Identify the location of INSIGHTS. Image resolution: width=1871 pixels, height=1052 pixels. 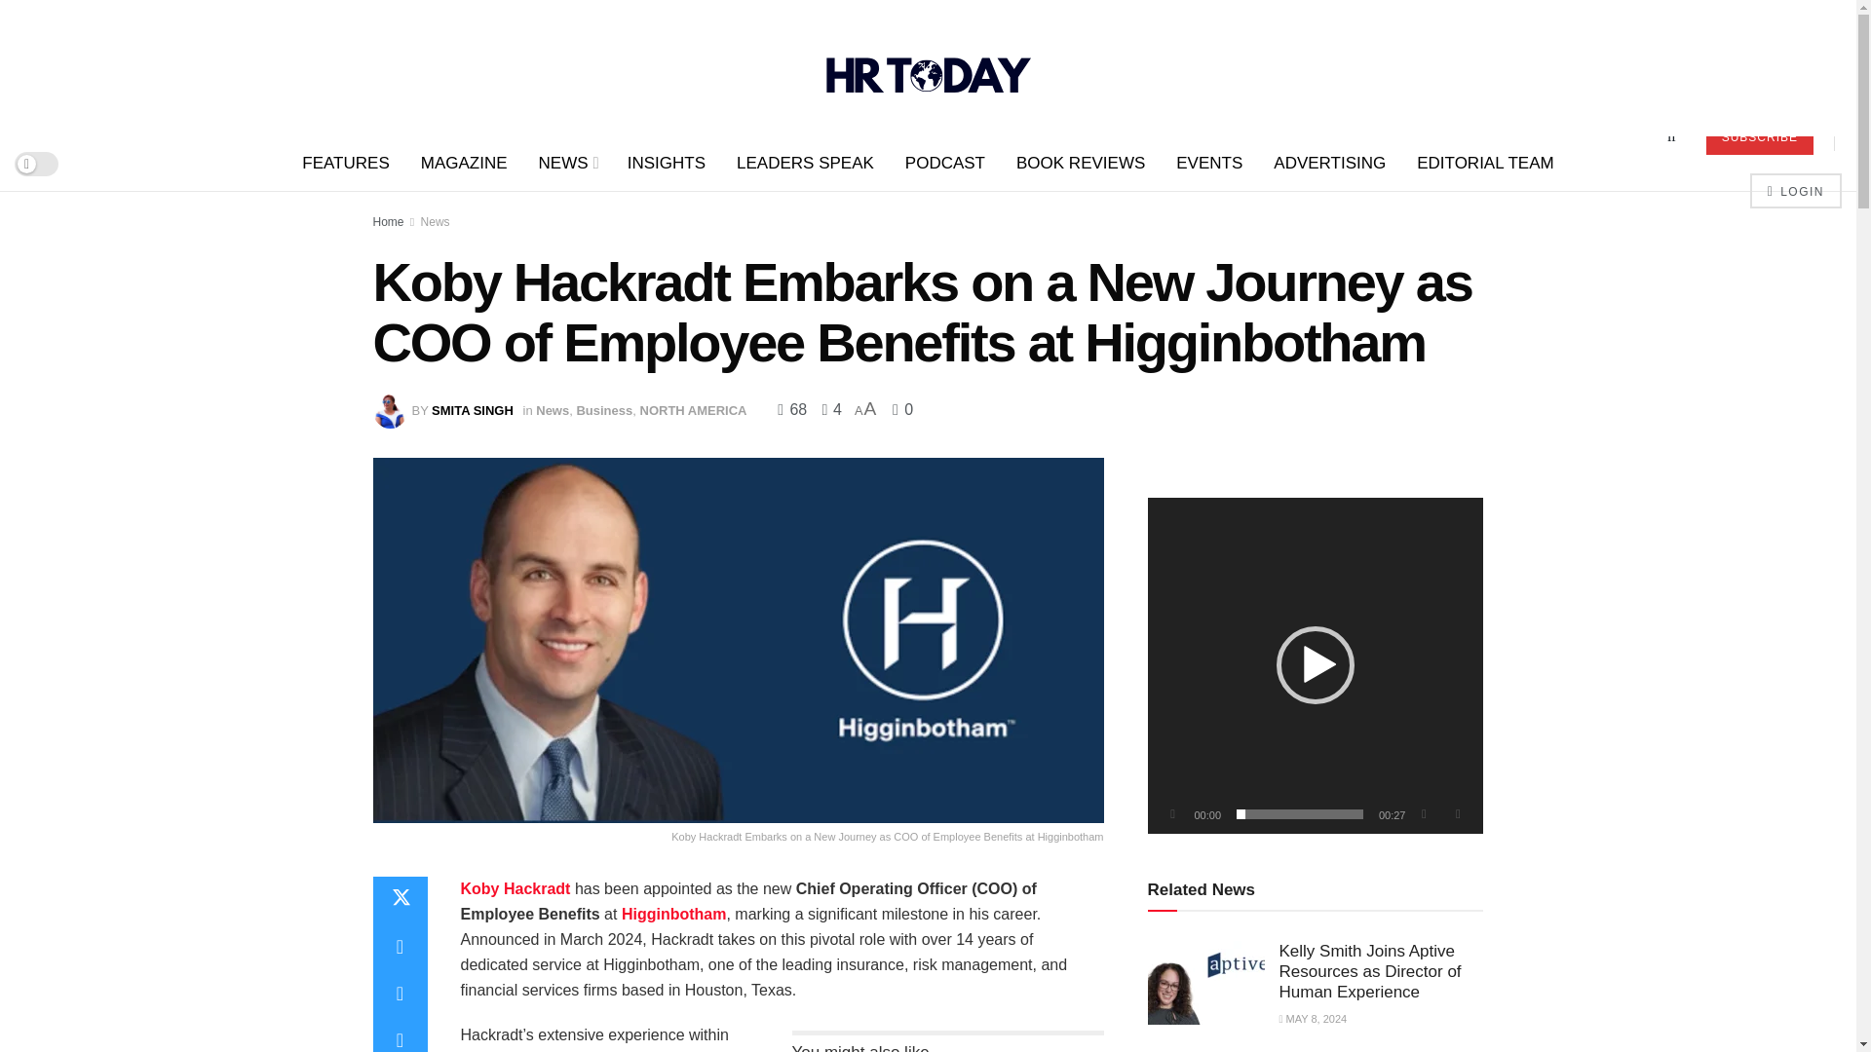
(666, 164).